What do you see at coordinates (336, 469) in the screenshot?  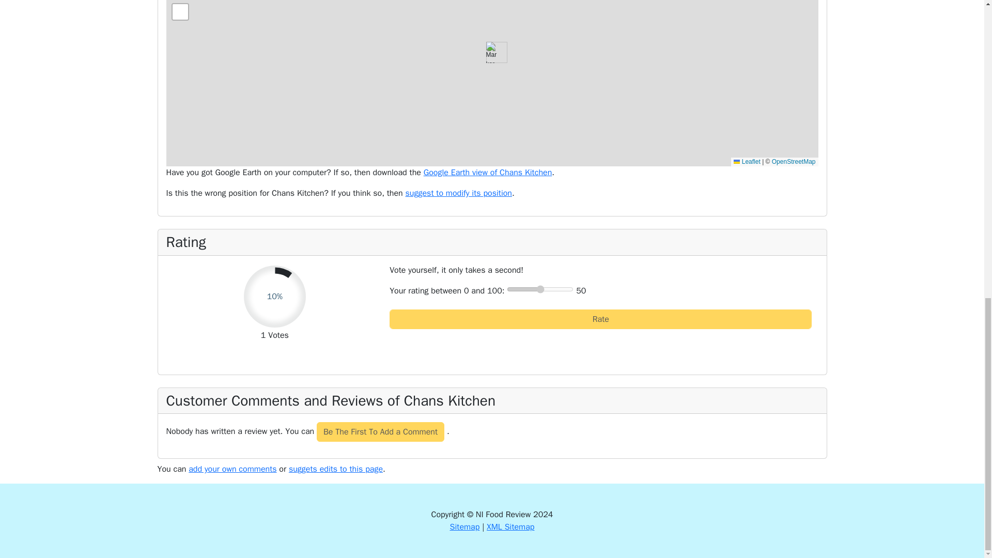 I see `suggets edits to this page` at bounding box center [336, 469].